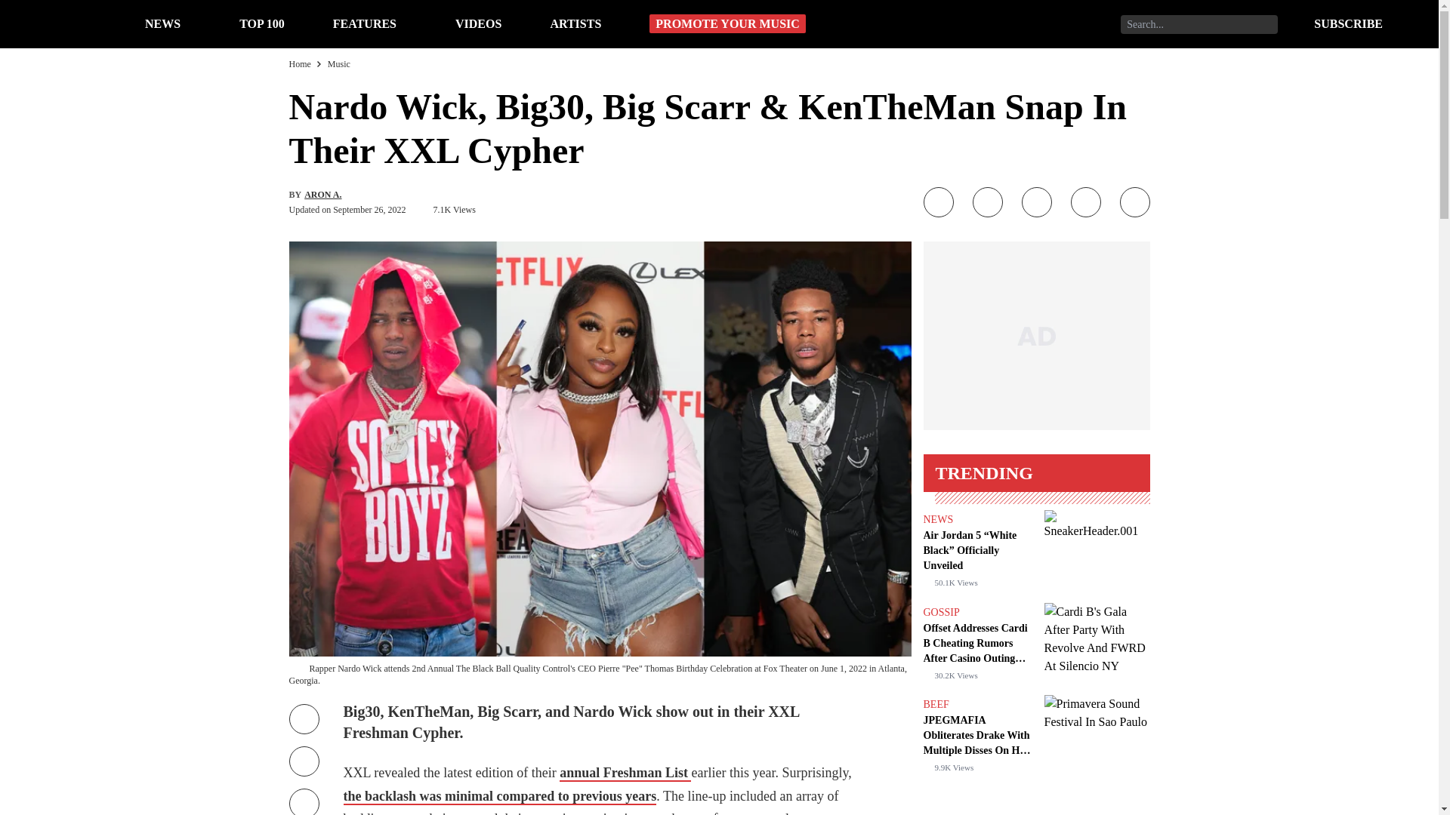 The width and height of the screenshot is (1450, 815). What do you see at coordinates (940, 611) in the screenshot?
I see `GOSSIP` at bounding box center [940, 611].